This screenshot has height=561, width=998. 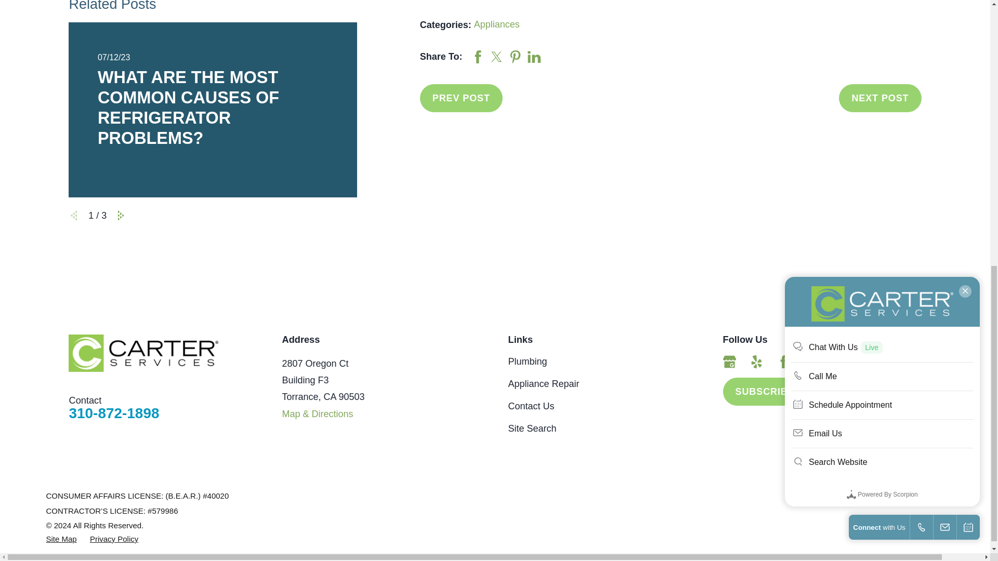 What do you see at coordinates (143, 353) in the screenshot?
I see `Home` at bounding box center [143, 353].